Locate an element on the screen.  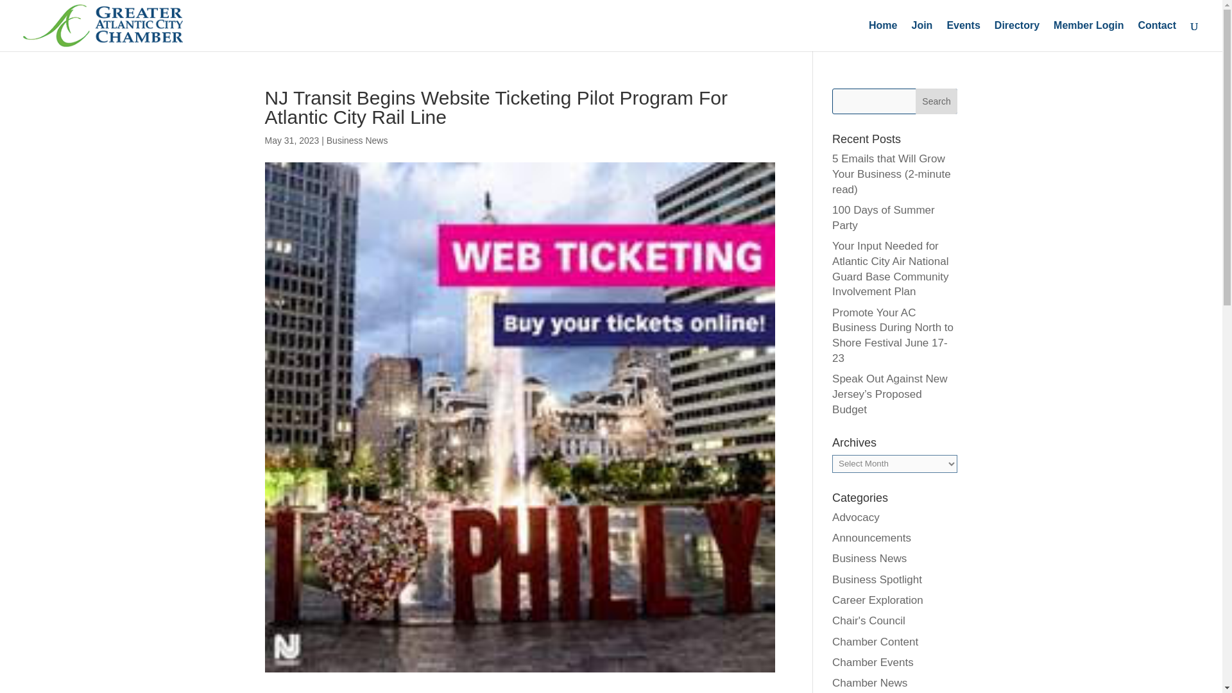
100 Days of Summer Party is located at coordinates (884, 217).